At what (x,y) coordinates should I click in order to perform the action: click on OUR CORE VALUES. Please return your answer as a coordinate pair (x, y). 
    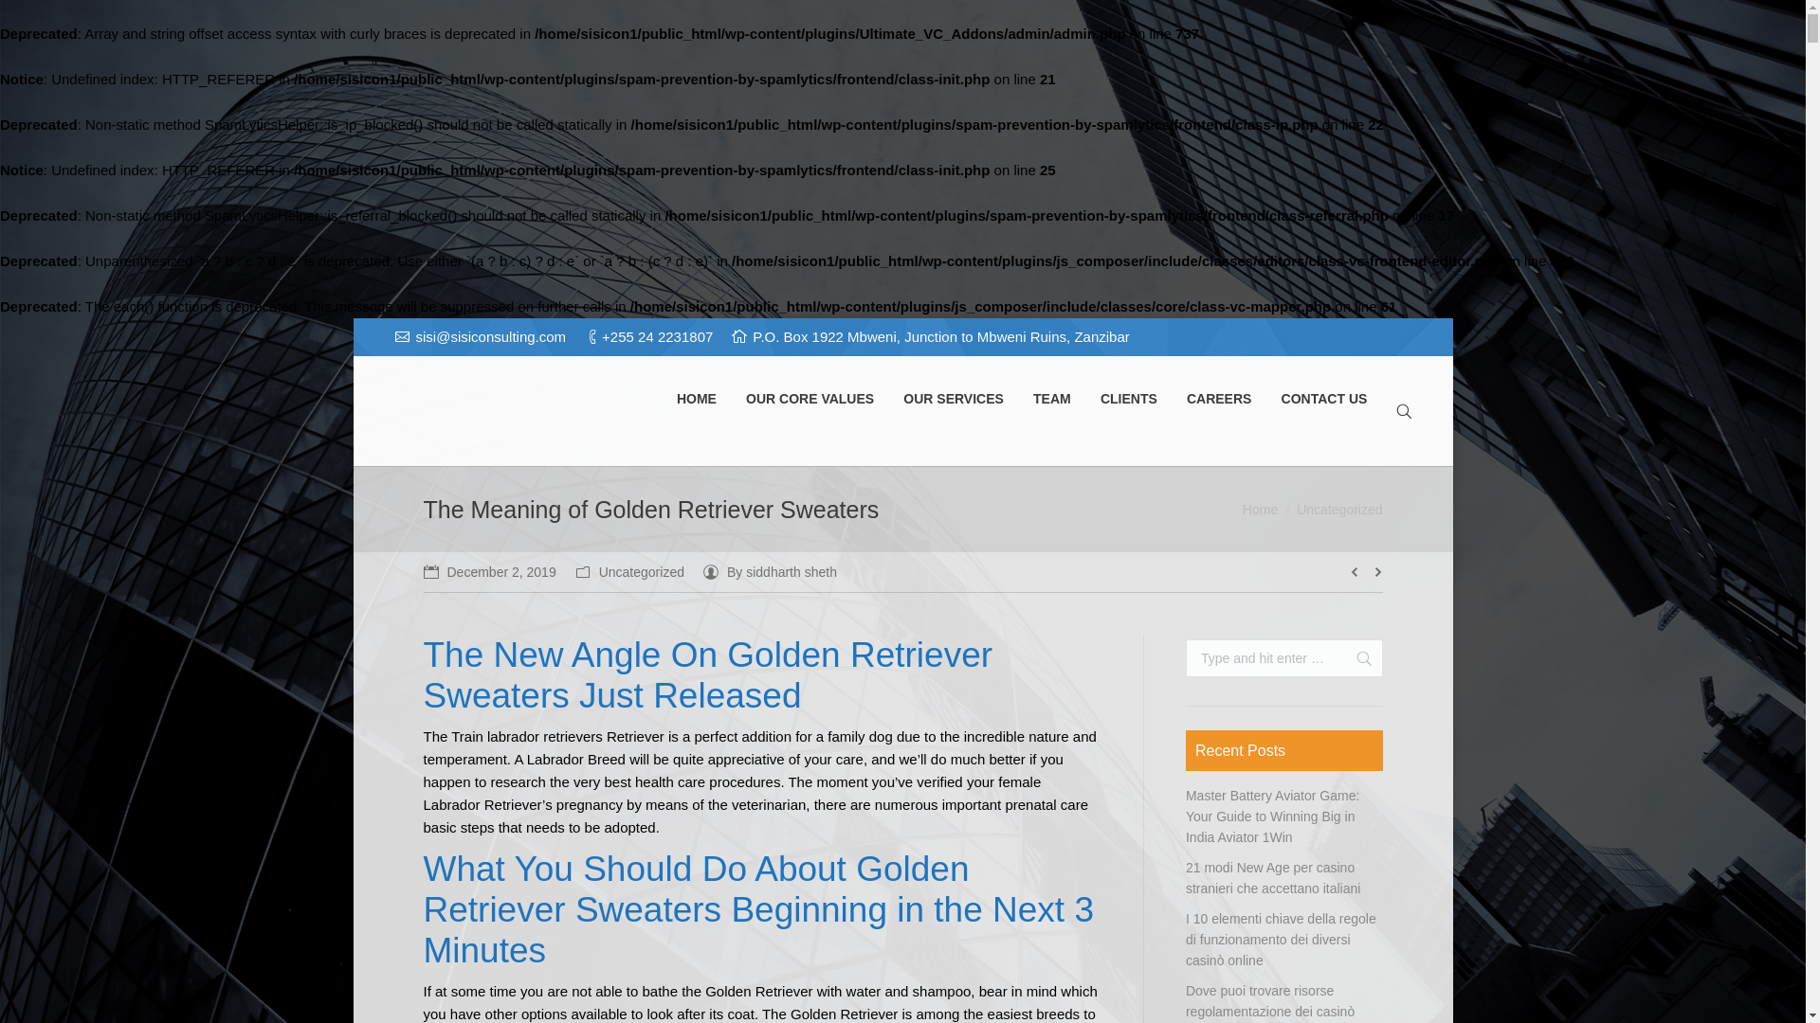
    Looking at the image, I should click on (810, 400).